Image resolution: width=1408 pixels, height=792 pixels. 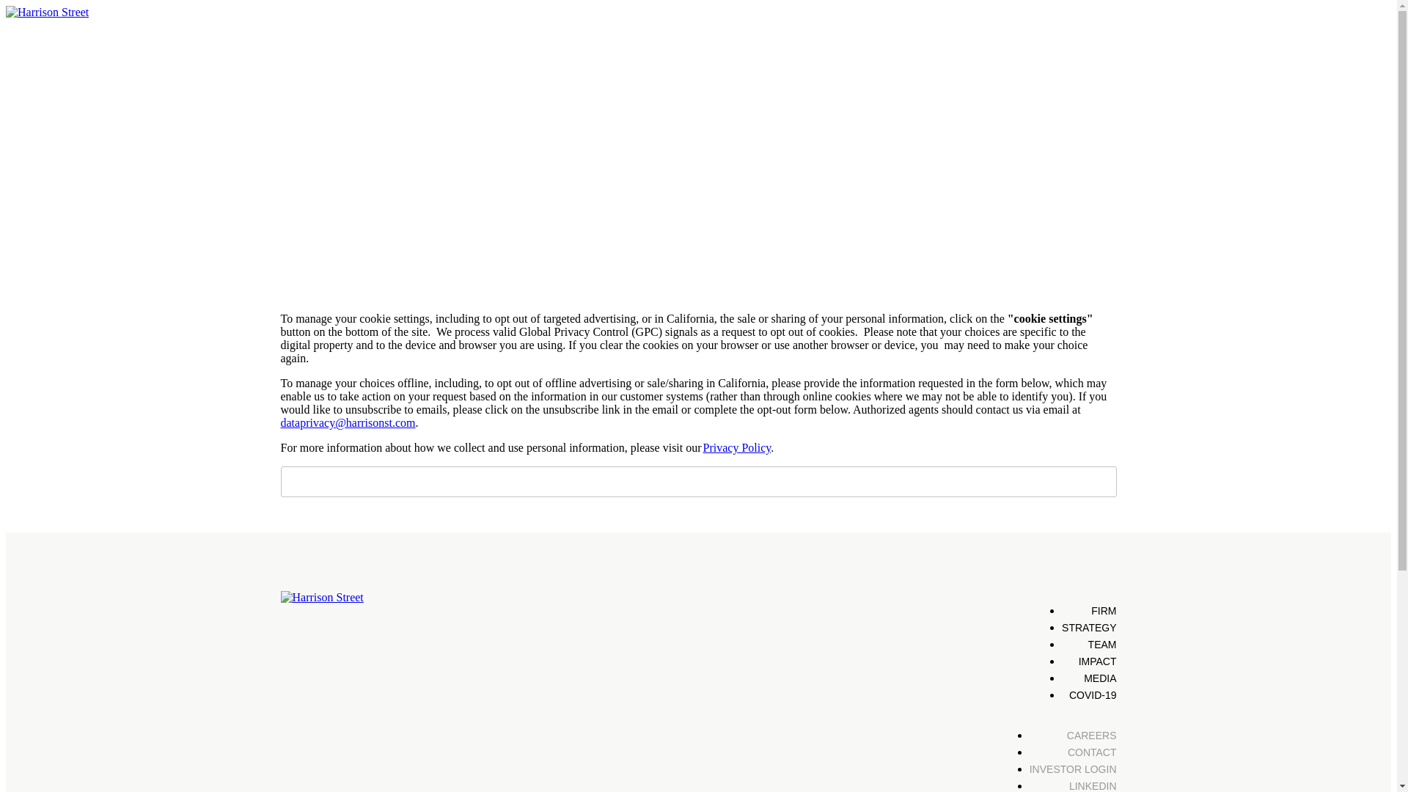 I want to click on INVESTOR LOGIN, so click(x=1072, y=769).